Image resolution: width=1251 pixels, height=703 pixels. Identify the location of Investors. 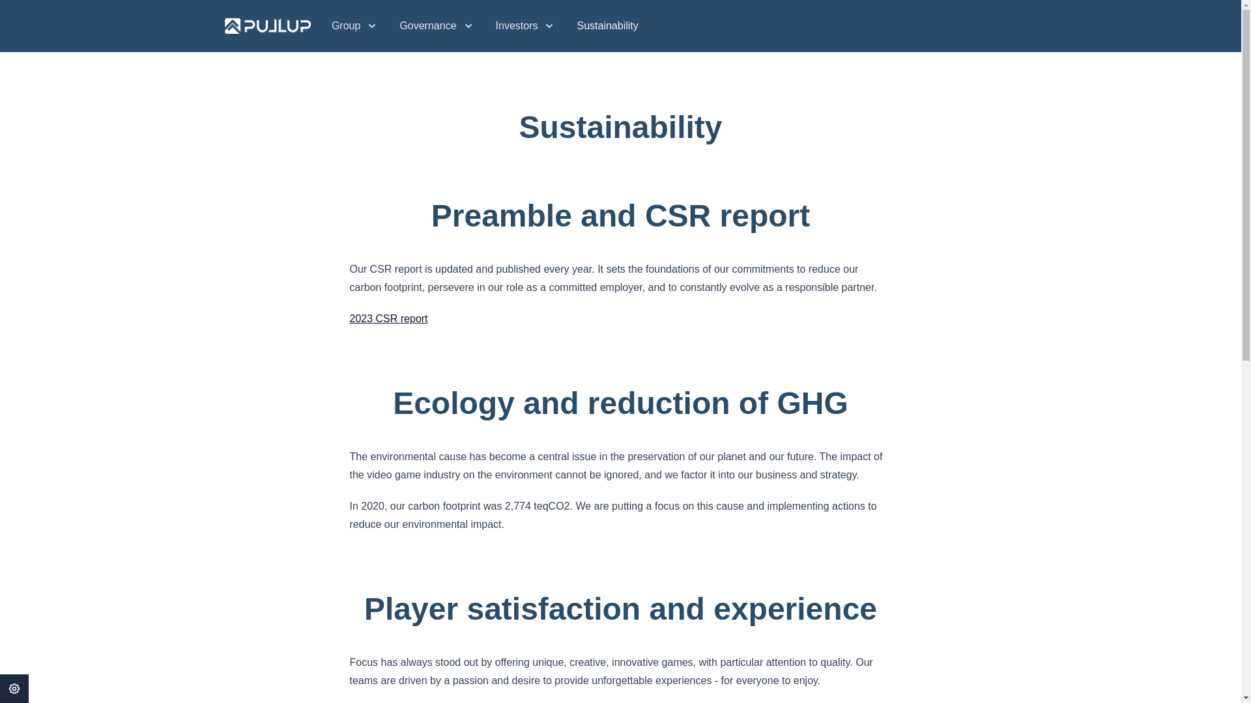
(526, 26).